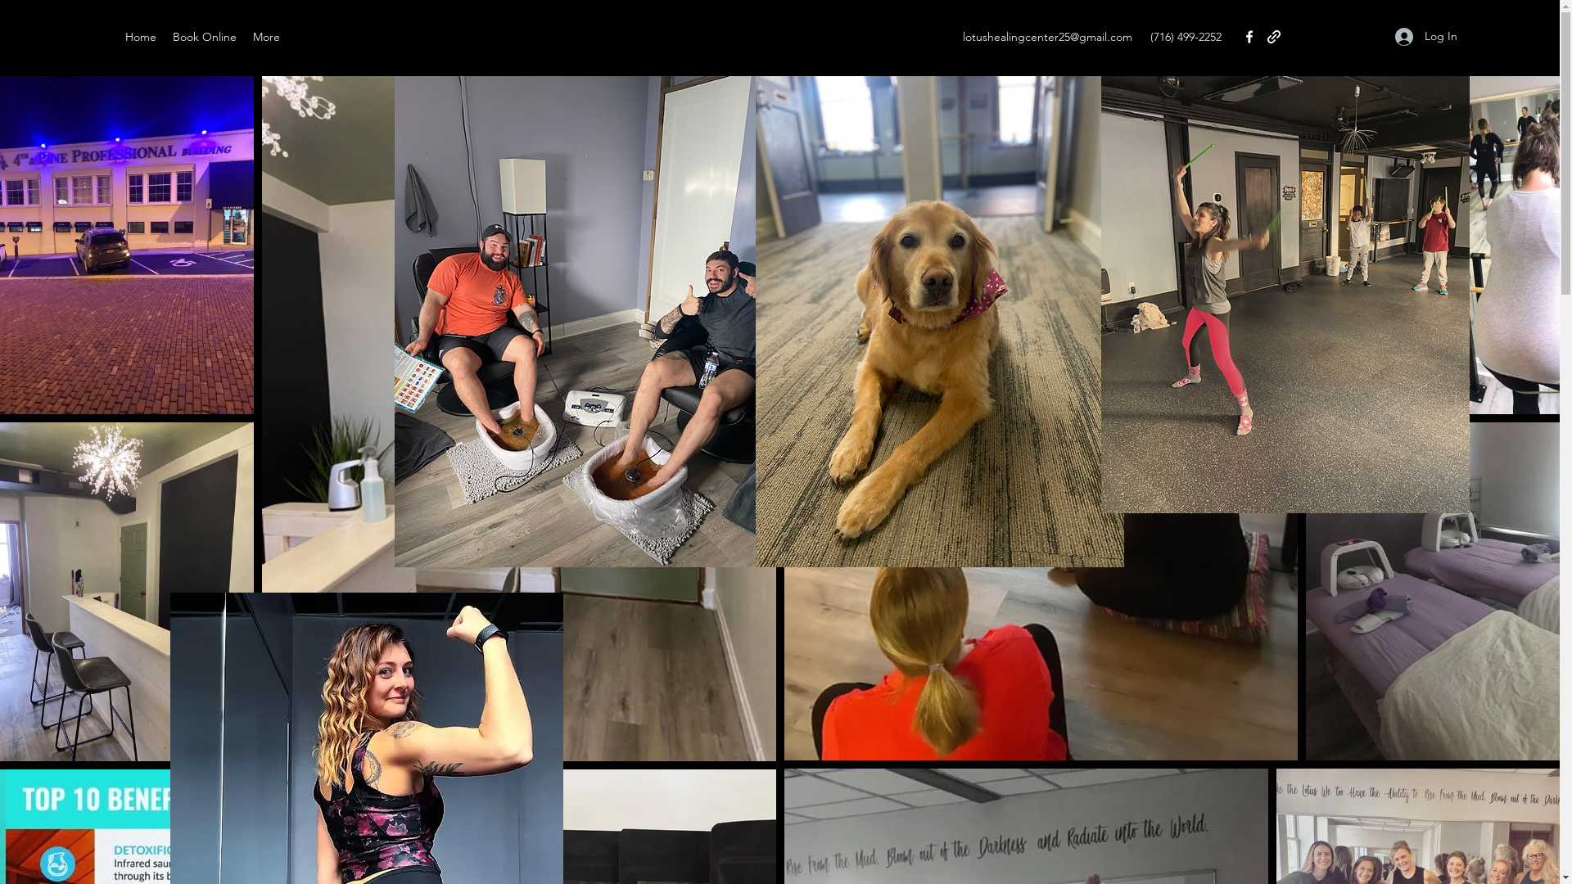 This screenshot has width=1572, height=884. I want to click on IMG_6255.HEIC, so click(579, 322).